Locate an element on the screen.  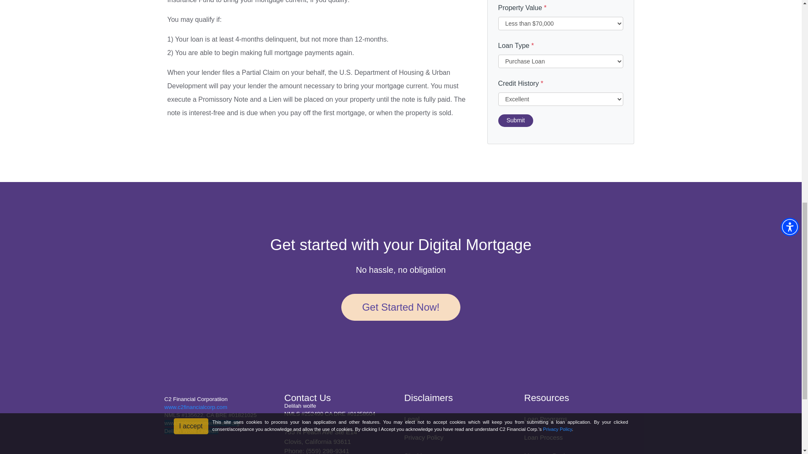
Site Map is located at coordinates (417, 453).